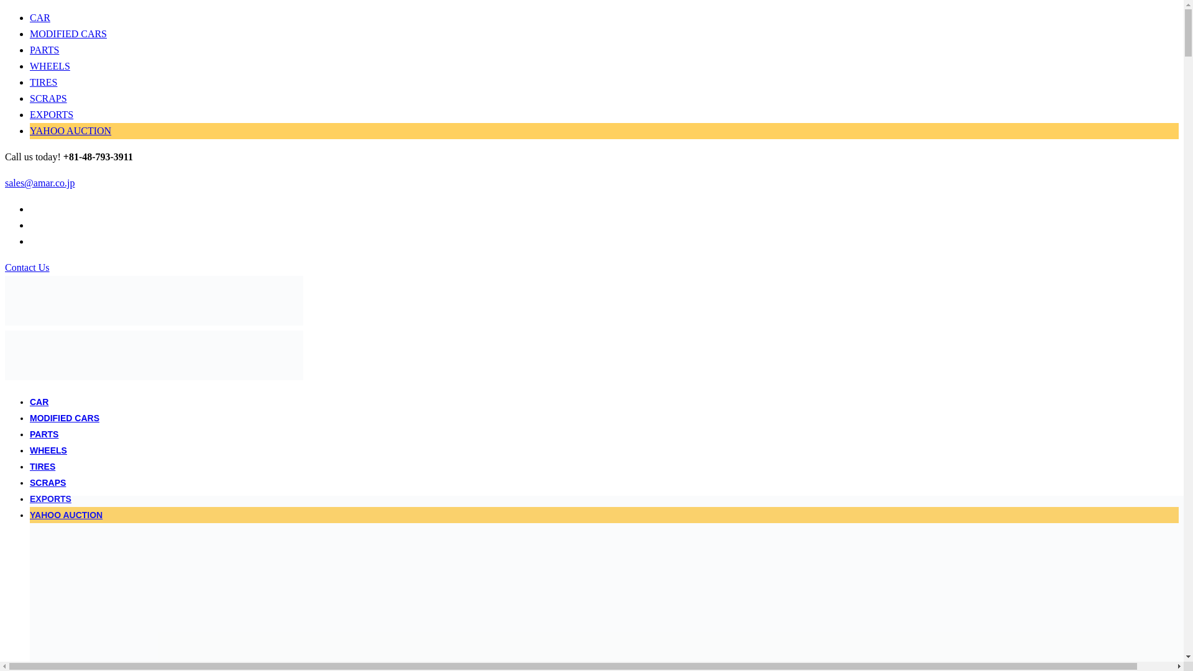  Describe the element at coordinates (42, 467) in the screenshot. I see `TIRES` at that location.